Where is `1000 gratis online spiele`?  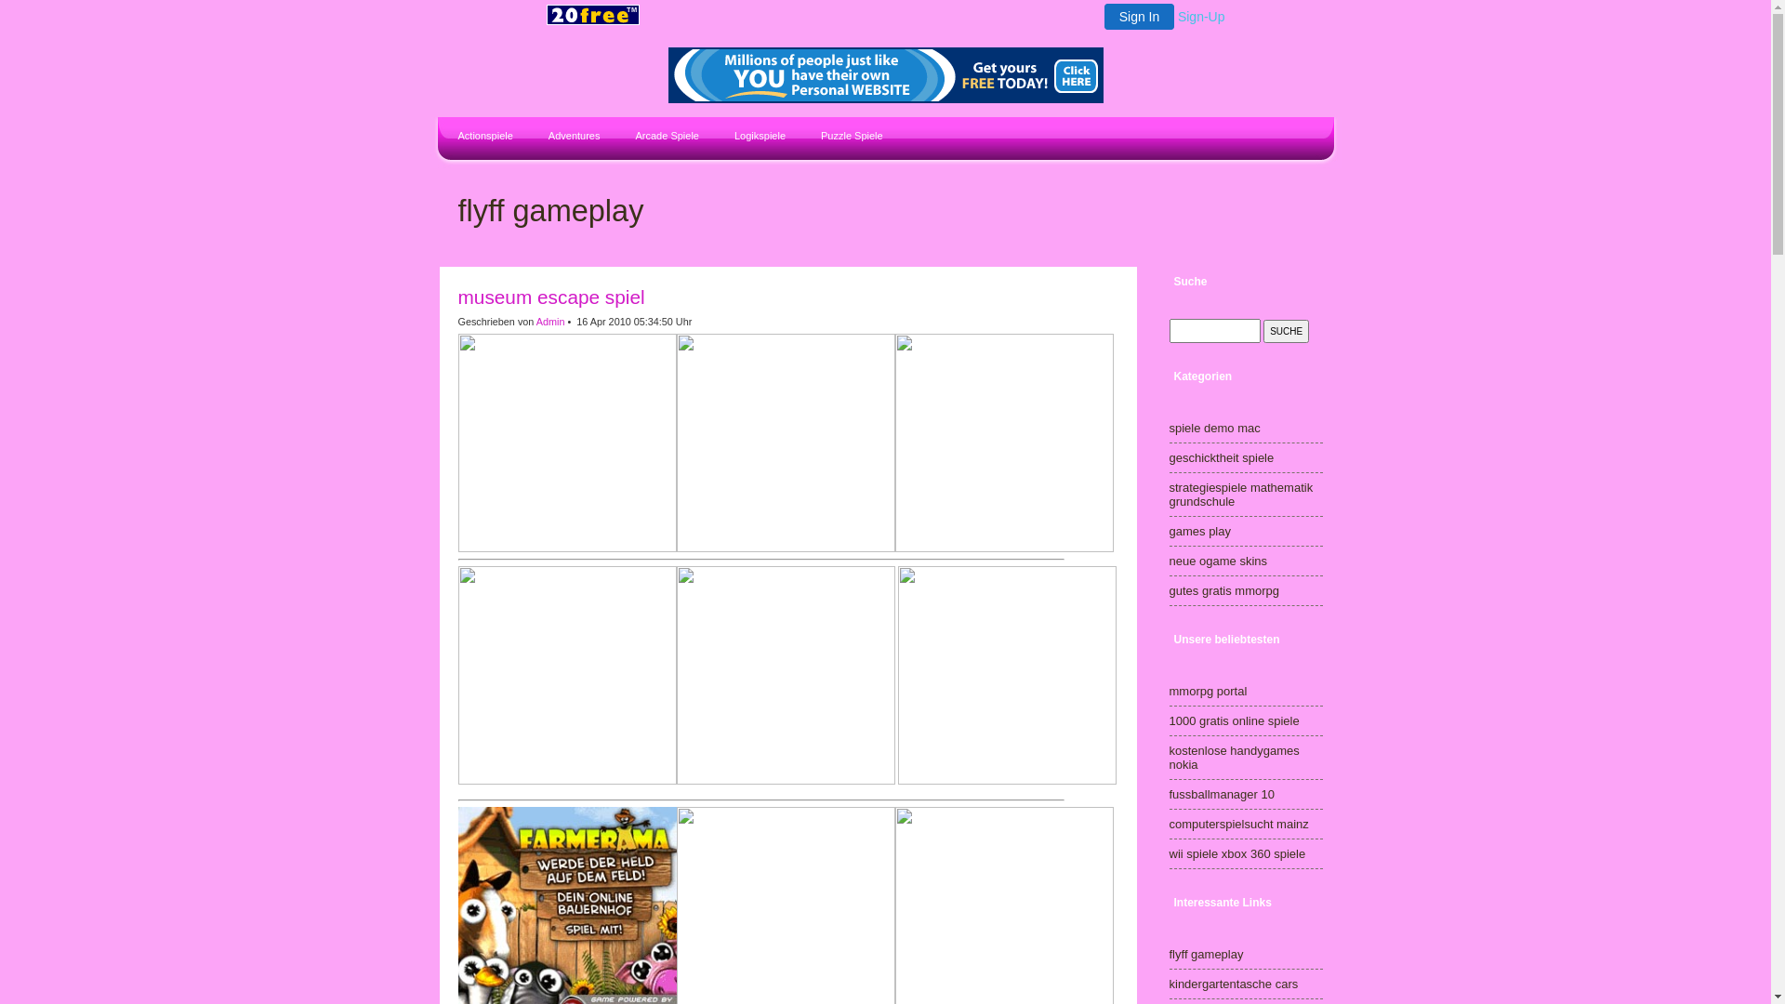
1000 gratis online spiele is located at coordinates (1235, 721).